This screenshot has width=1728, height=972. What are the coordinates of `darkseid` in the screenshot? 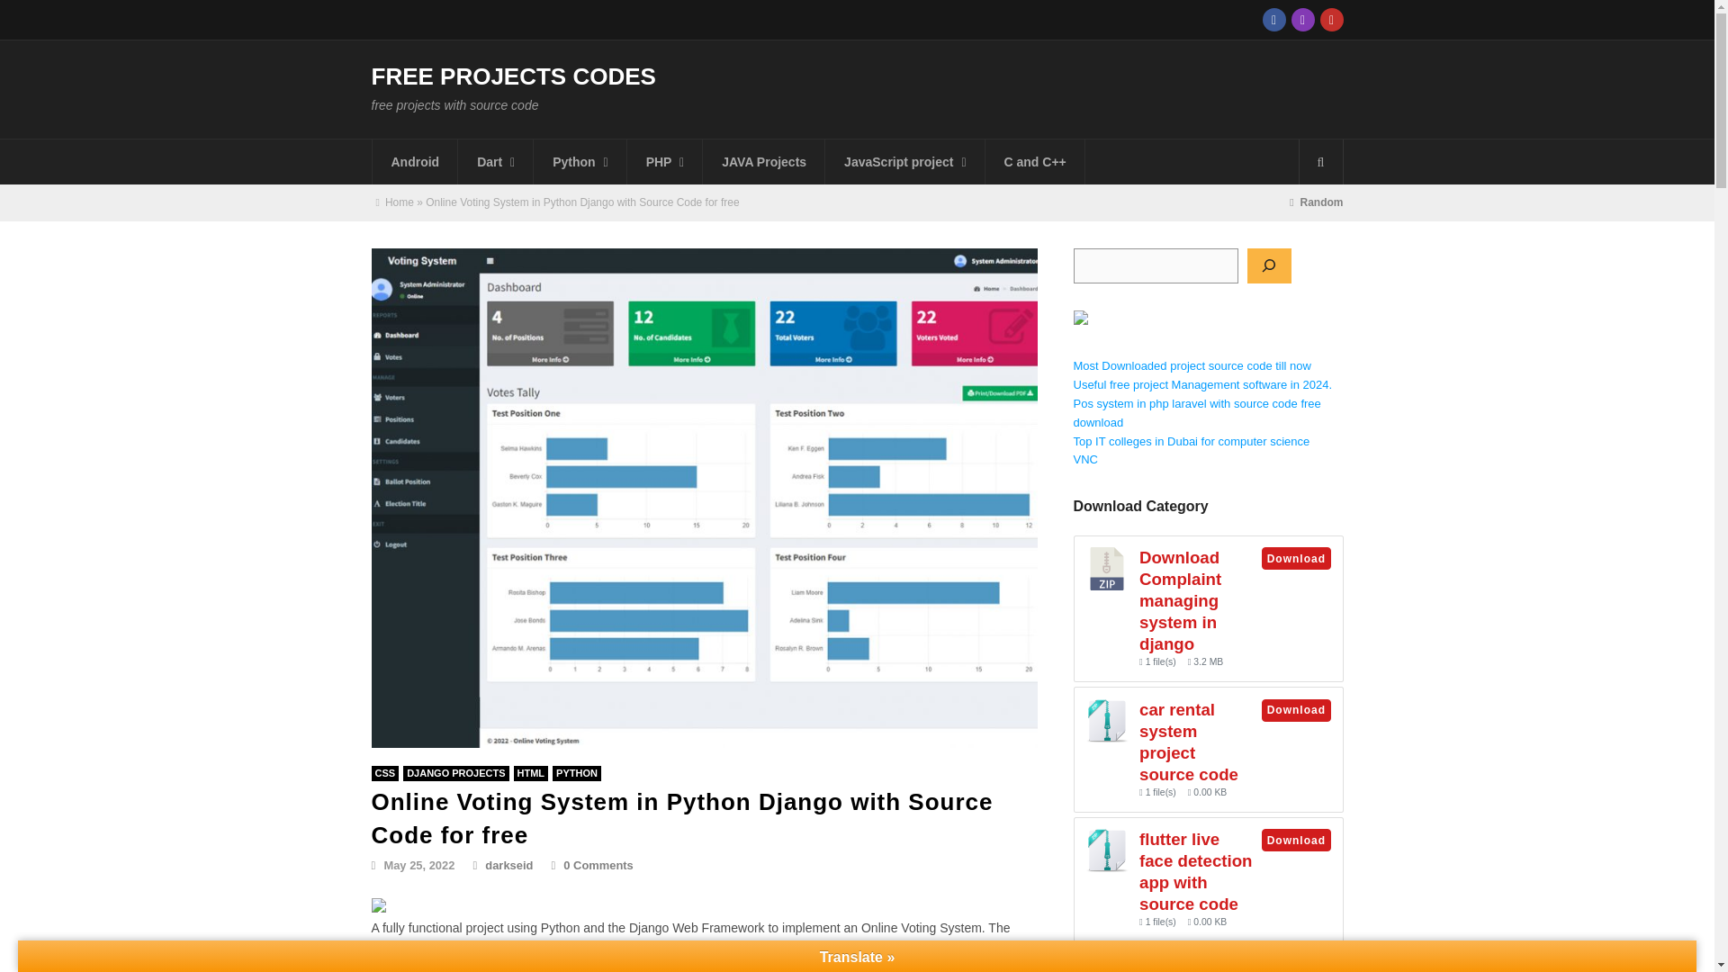 It's located at (502, 864).